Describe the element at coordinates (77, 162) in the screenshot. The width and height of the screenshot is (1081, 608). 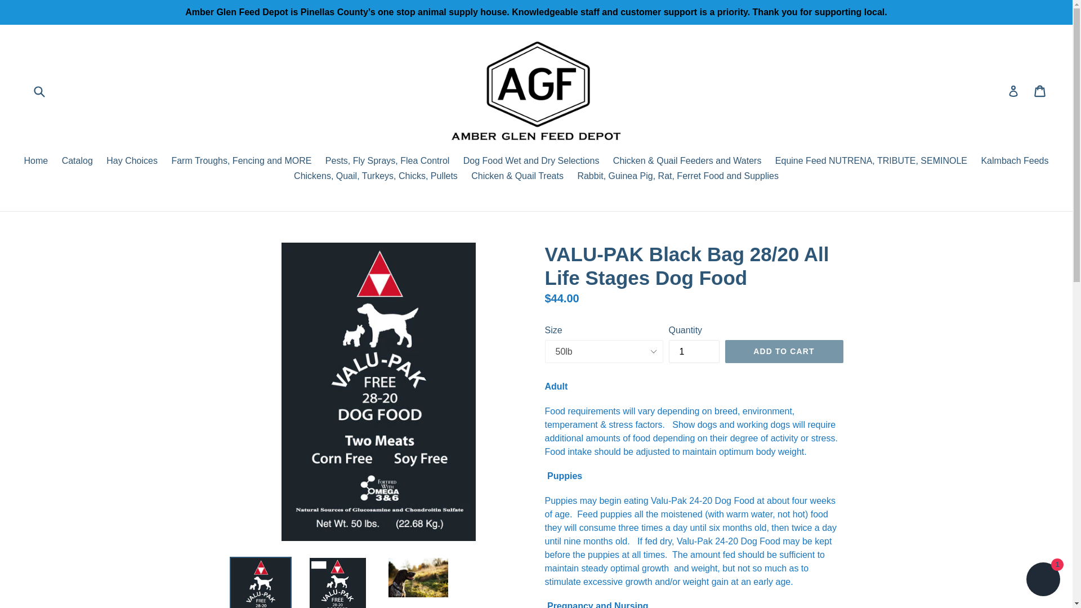
I see `Catalog` at that location.